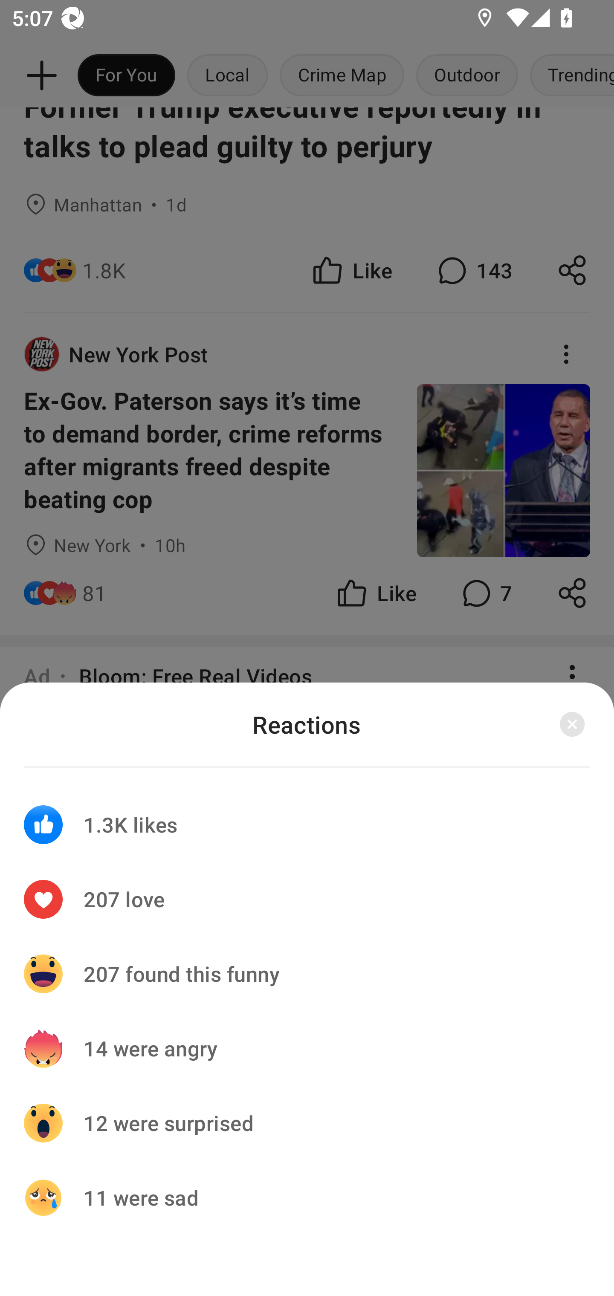 The height and width of the screenshot is (1296, 614). What do you see at coordinates (307, 1048) in the screenshot?
I see `14 were angry` at bounding box center [307, 1048].